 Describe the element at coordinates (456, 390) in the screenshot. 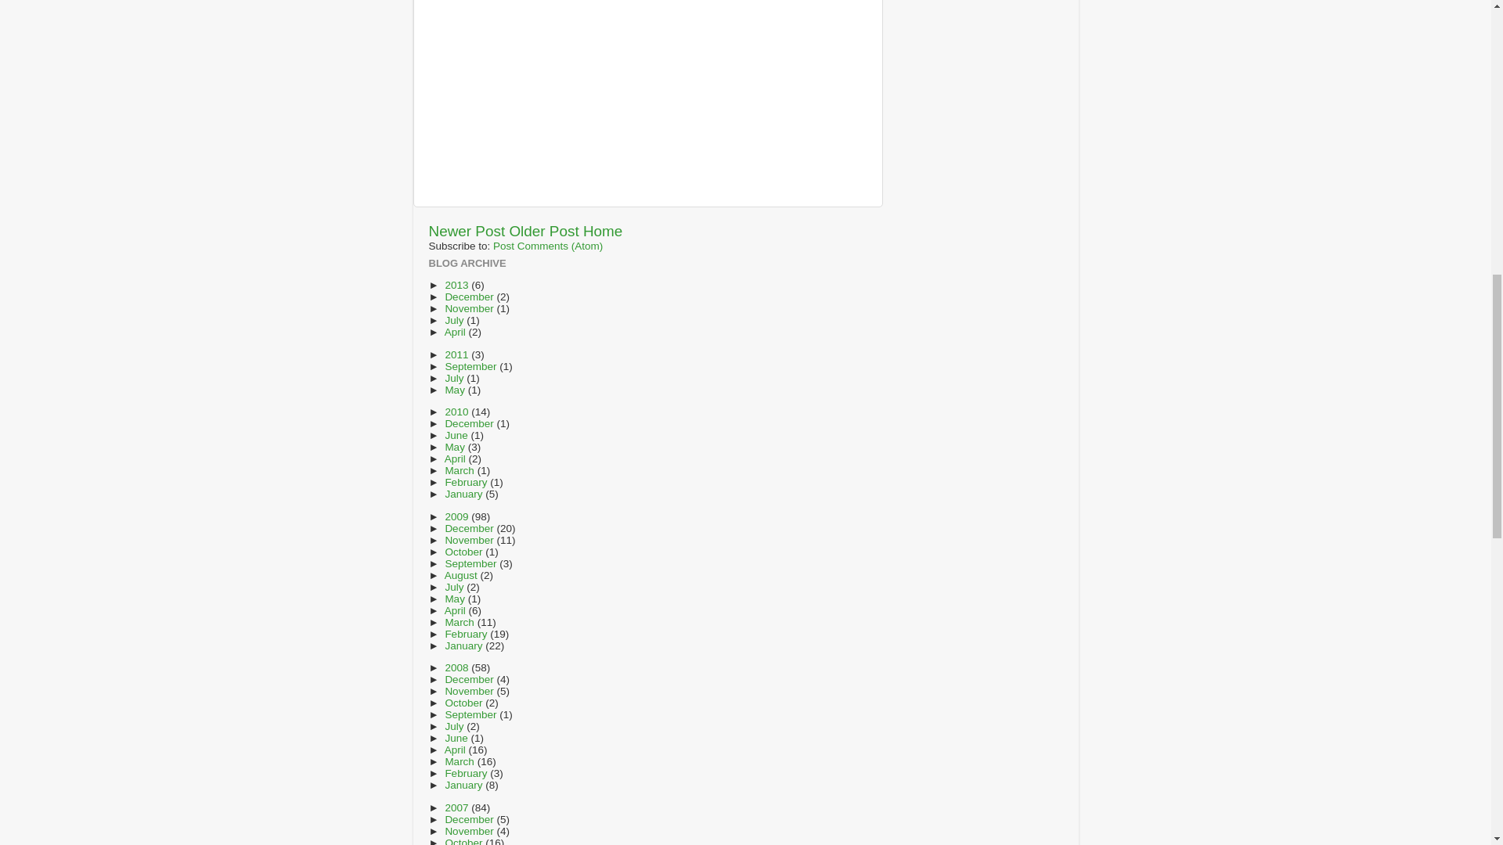

I see `May` at that location.